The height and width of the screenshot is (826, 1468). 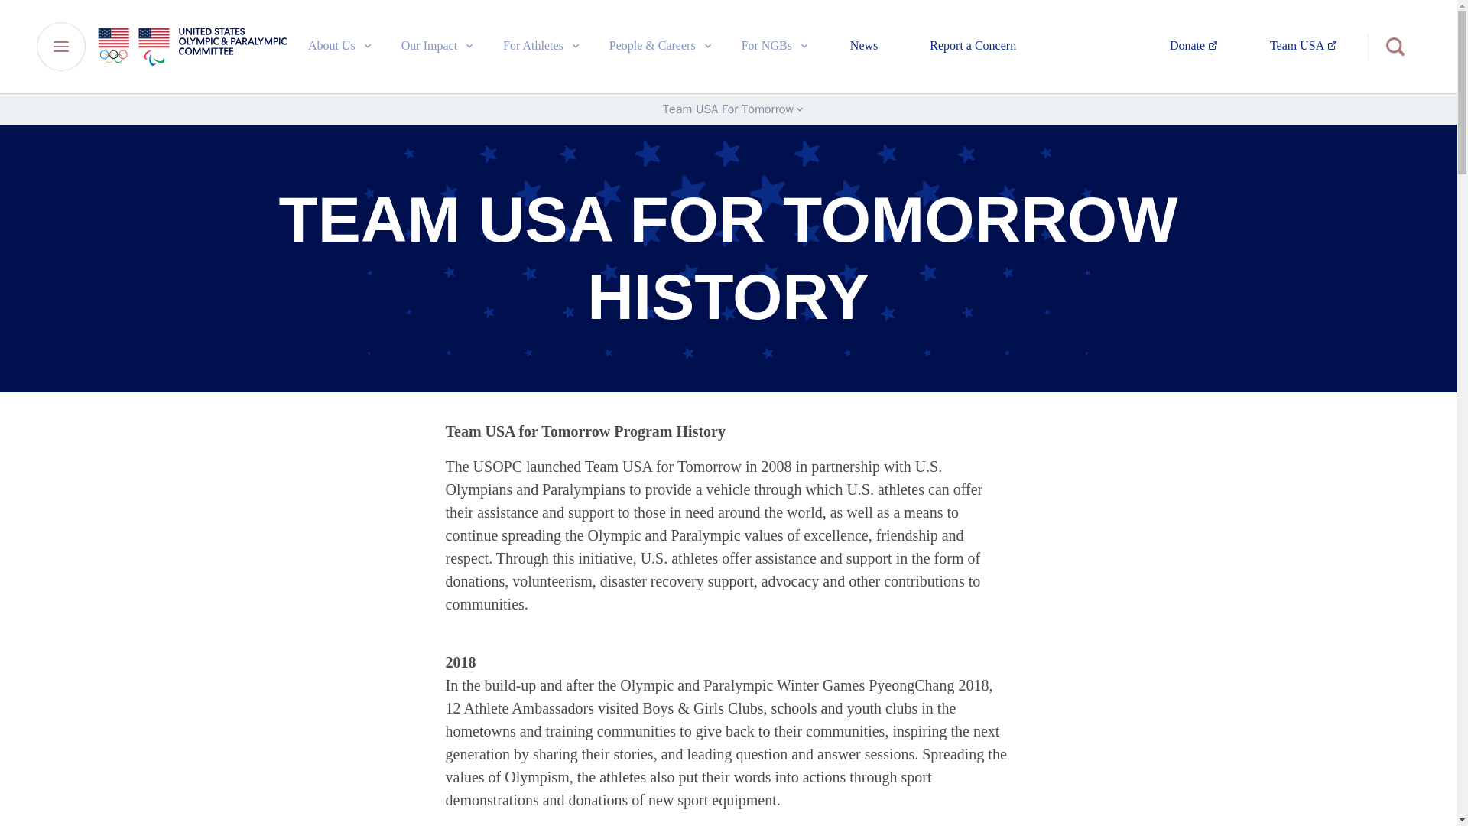 What do you see at coordinates (1194, 46) in the screenshot?
I see `Our Impact` at bounding box center [1194, 46].